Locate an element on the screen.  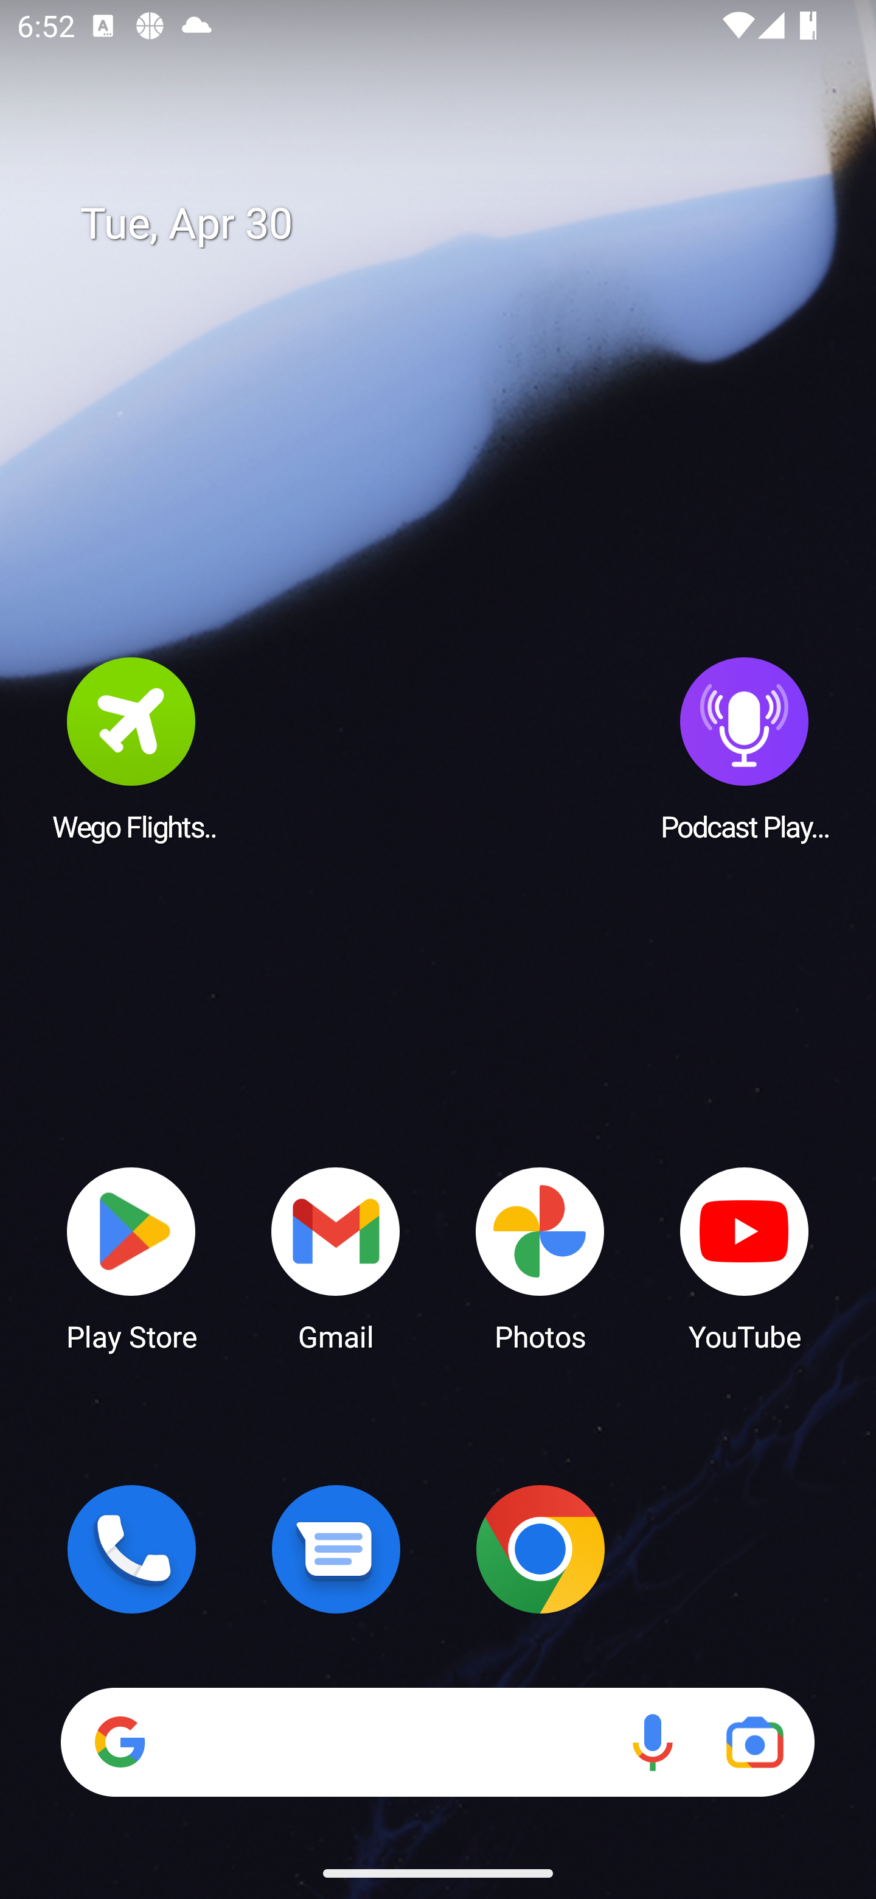
Google Lens is located at coordinates (754, 1742).